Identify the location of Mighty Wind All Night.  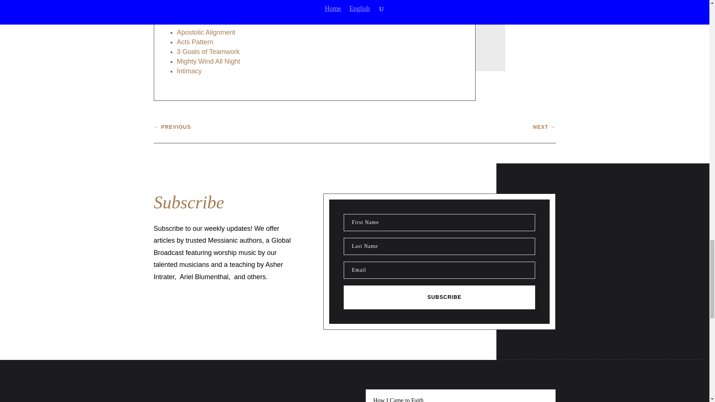
(209, 61).